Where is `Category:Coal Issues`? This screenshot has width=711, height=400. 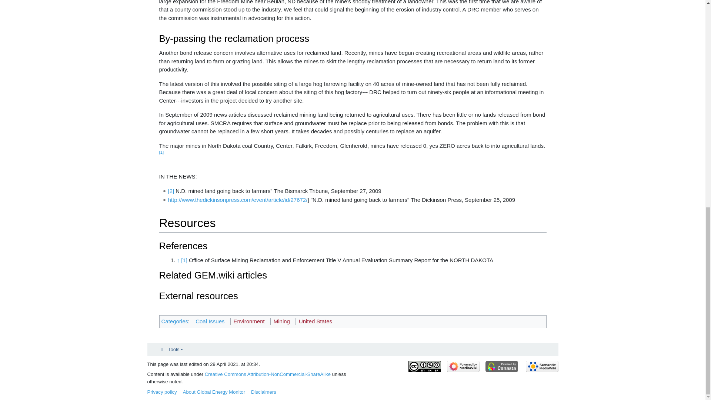
Category:Coal Issues is located at coordinates (210, 321).